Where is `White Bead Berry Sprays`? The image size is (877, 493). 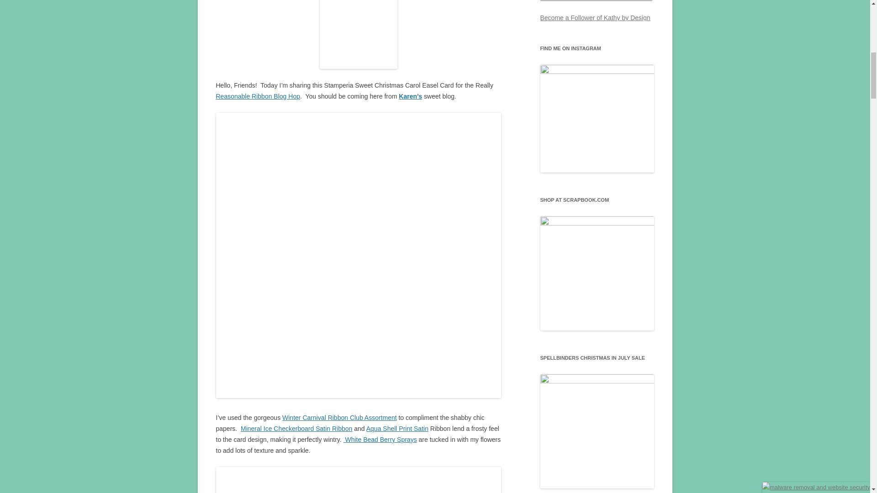
White Bead Berry Sprays is located at coordinates (380, 439).